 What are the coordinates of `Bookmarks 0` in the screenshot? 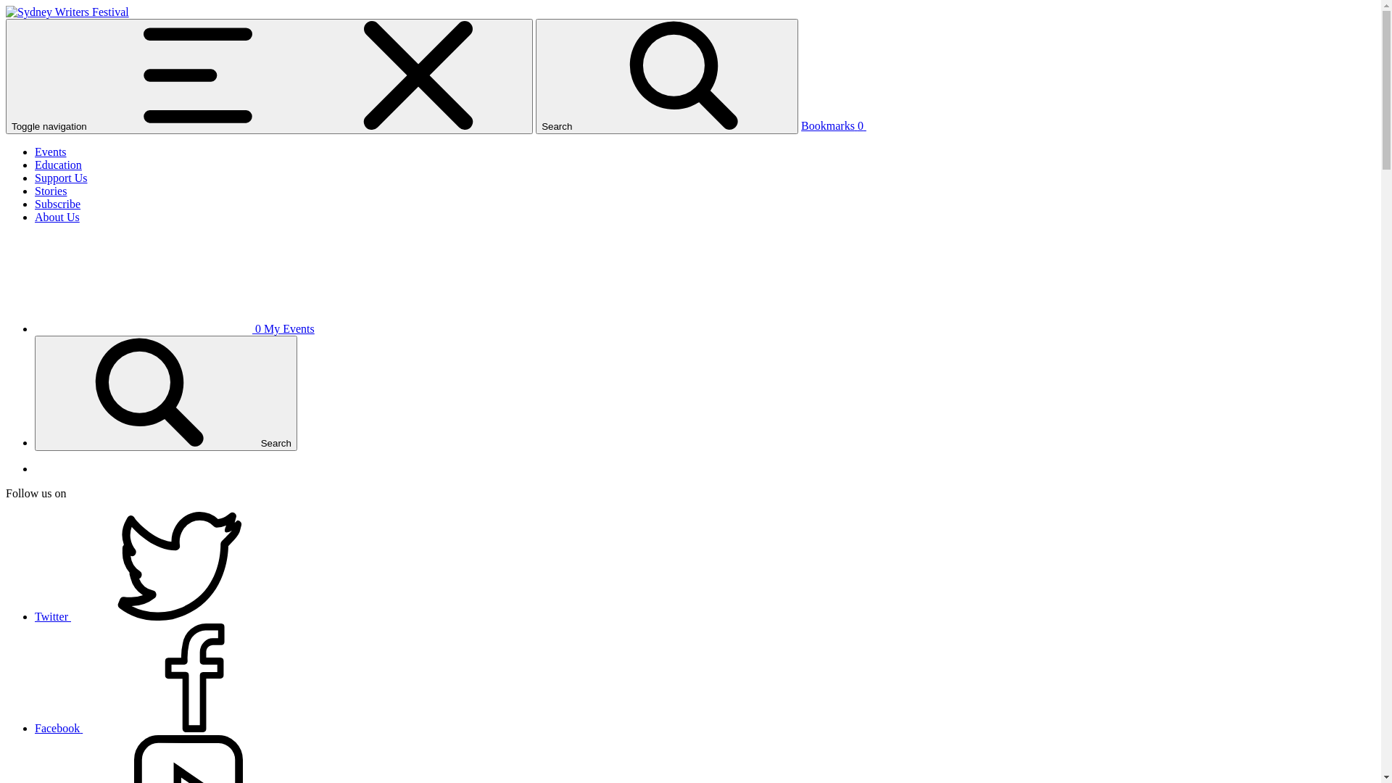 It's located at (942, 126).